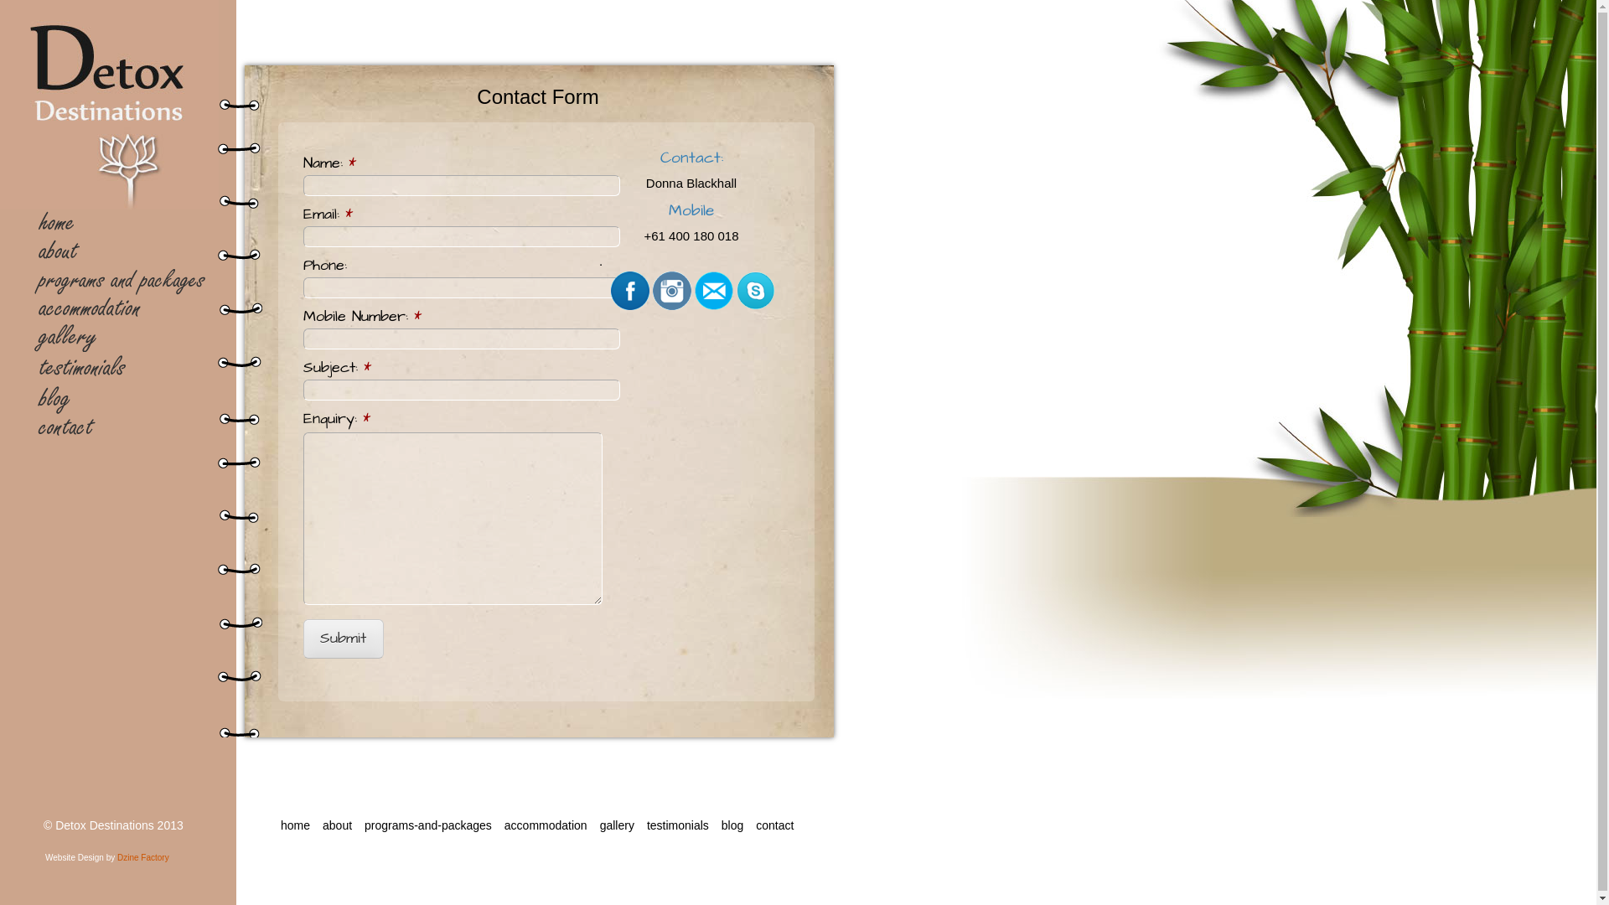 This screenshot has width=1609, height=905. I want to click on Dzine Factory, so click(143, 857).